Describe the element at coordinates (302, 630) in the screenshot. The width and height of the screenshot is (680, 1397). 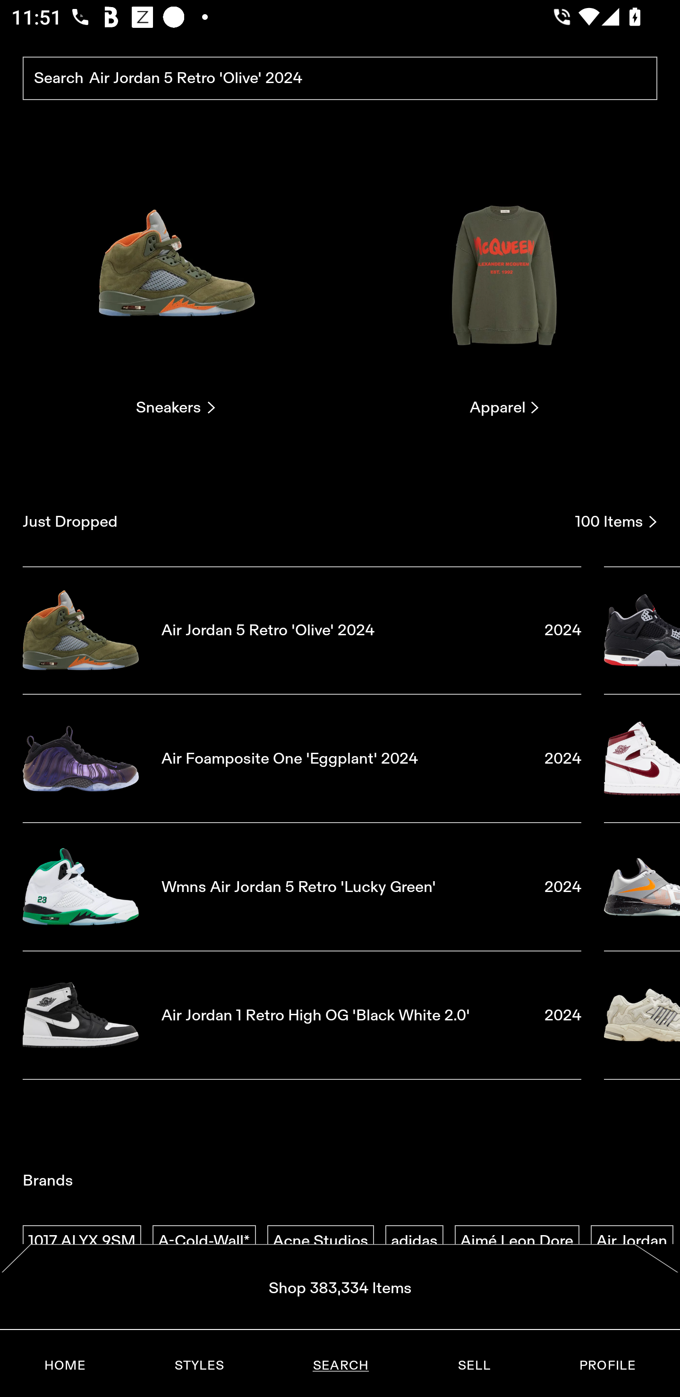
I see `Air Jordan 5 Retro 'Olive' 2024 2024` at that location.